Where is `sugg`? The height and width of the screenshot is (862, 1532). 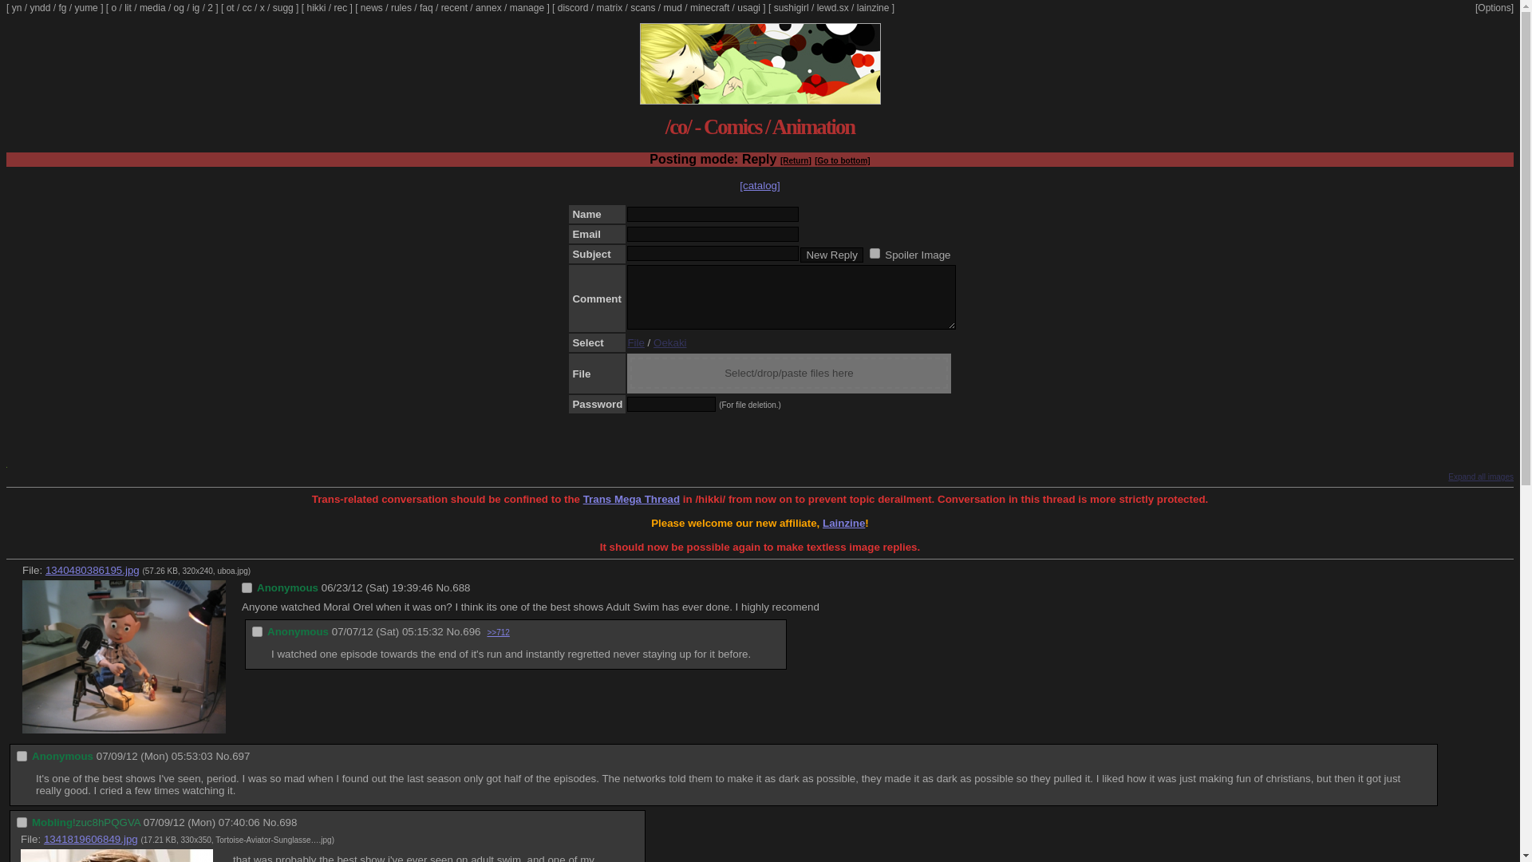
sugg is located at coordinates (282, 8).